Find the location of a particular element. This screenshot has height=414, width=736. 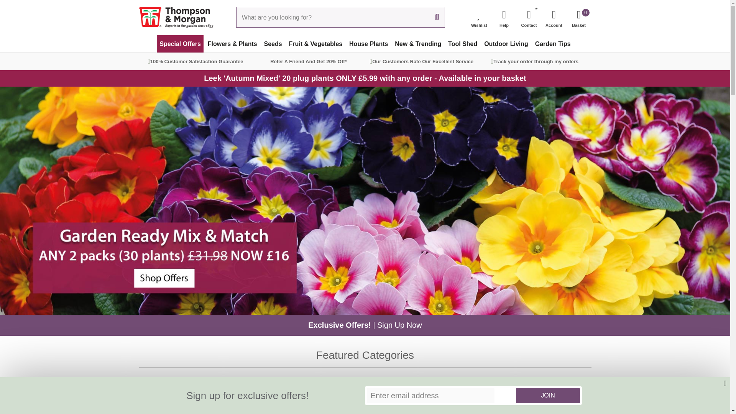

Wishlist is located at coordinates (504, 16).